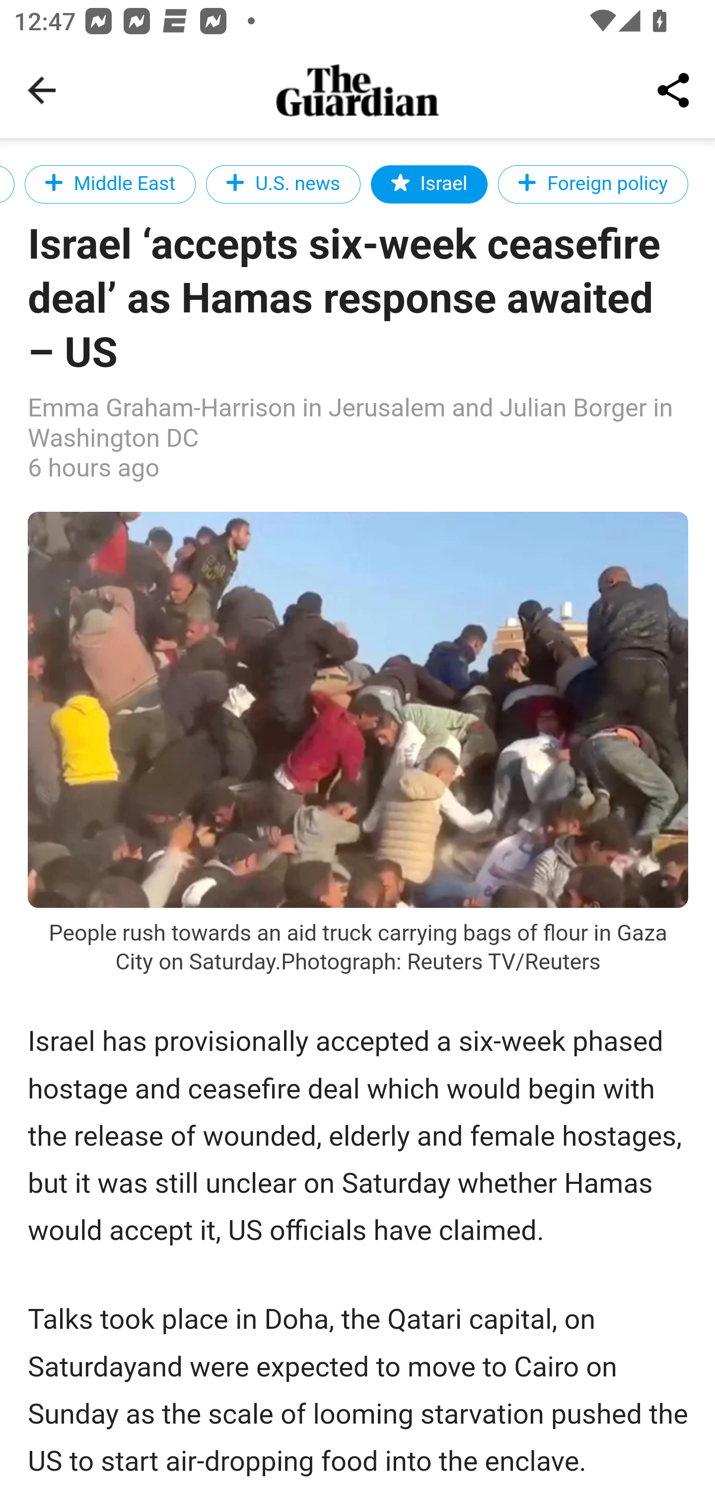 The height and width of the screenshot is (1509, 715). Describe the element at coordinates (593, 184) in the screenshot. I see `Foreign policy` at that location.